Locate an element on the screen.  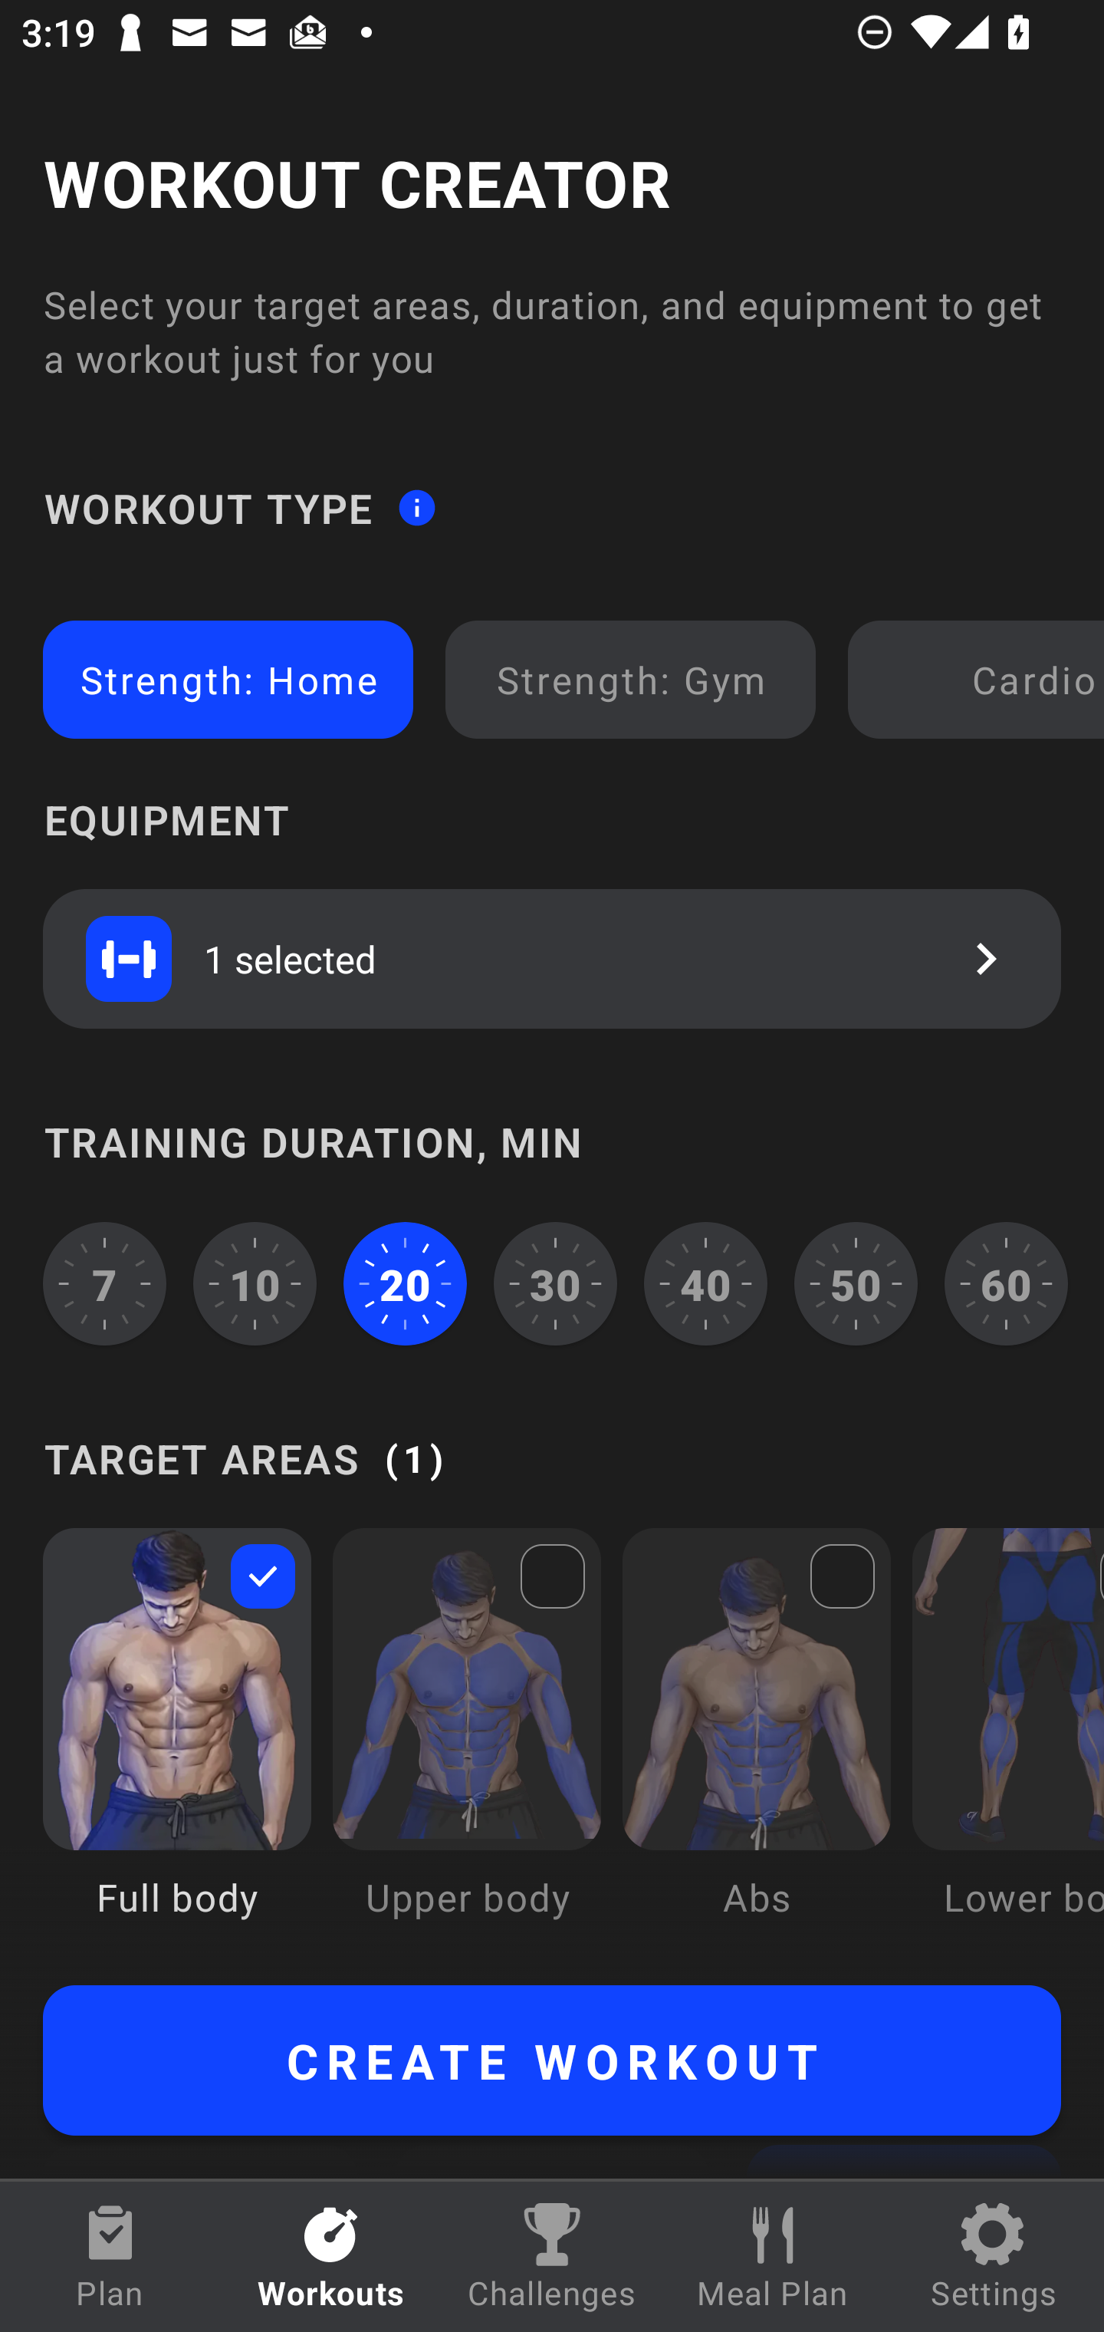
Workout type information button is located at coordinates (416, 506).